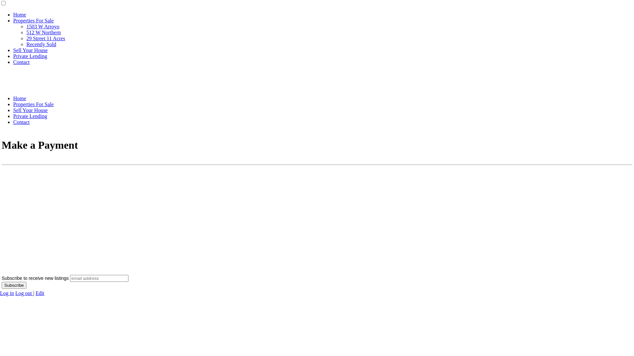 The image size is (634, 356). I want to click on Contact, so click(21, 122).